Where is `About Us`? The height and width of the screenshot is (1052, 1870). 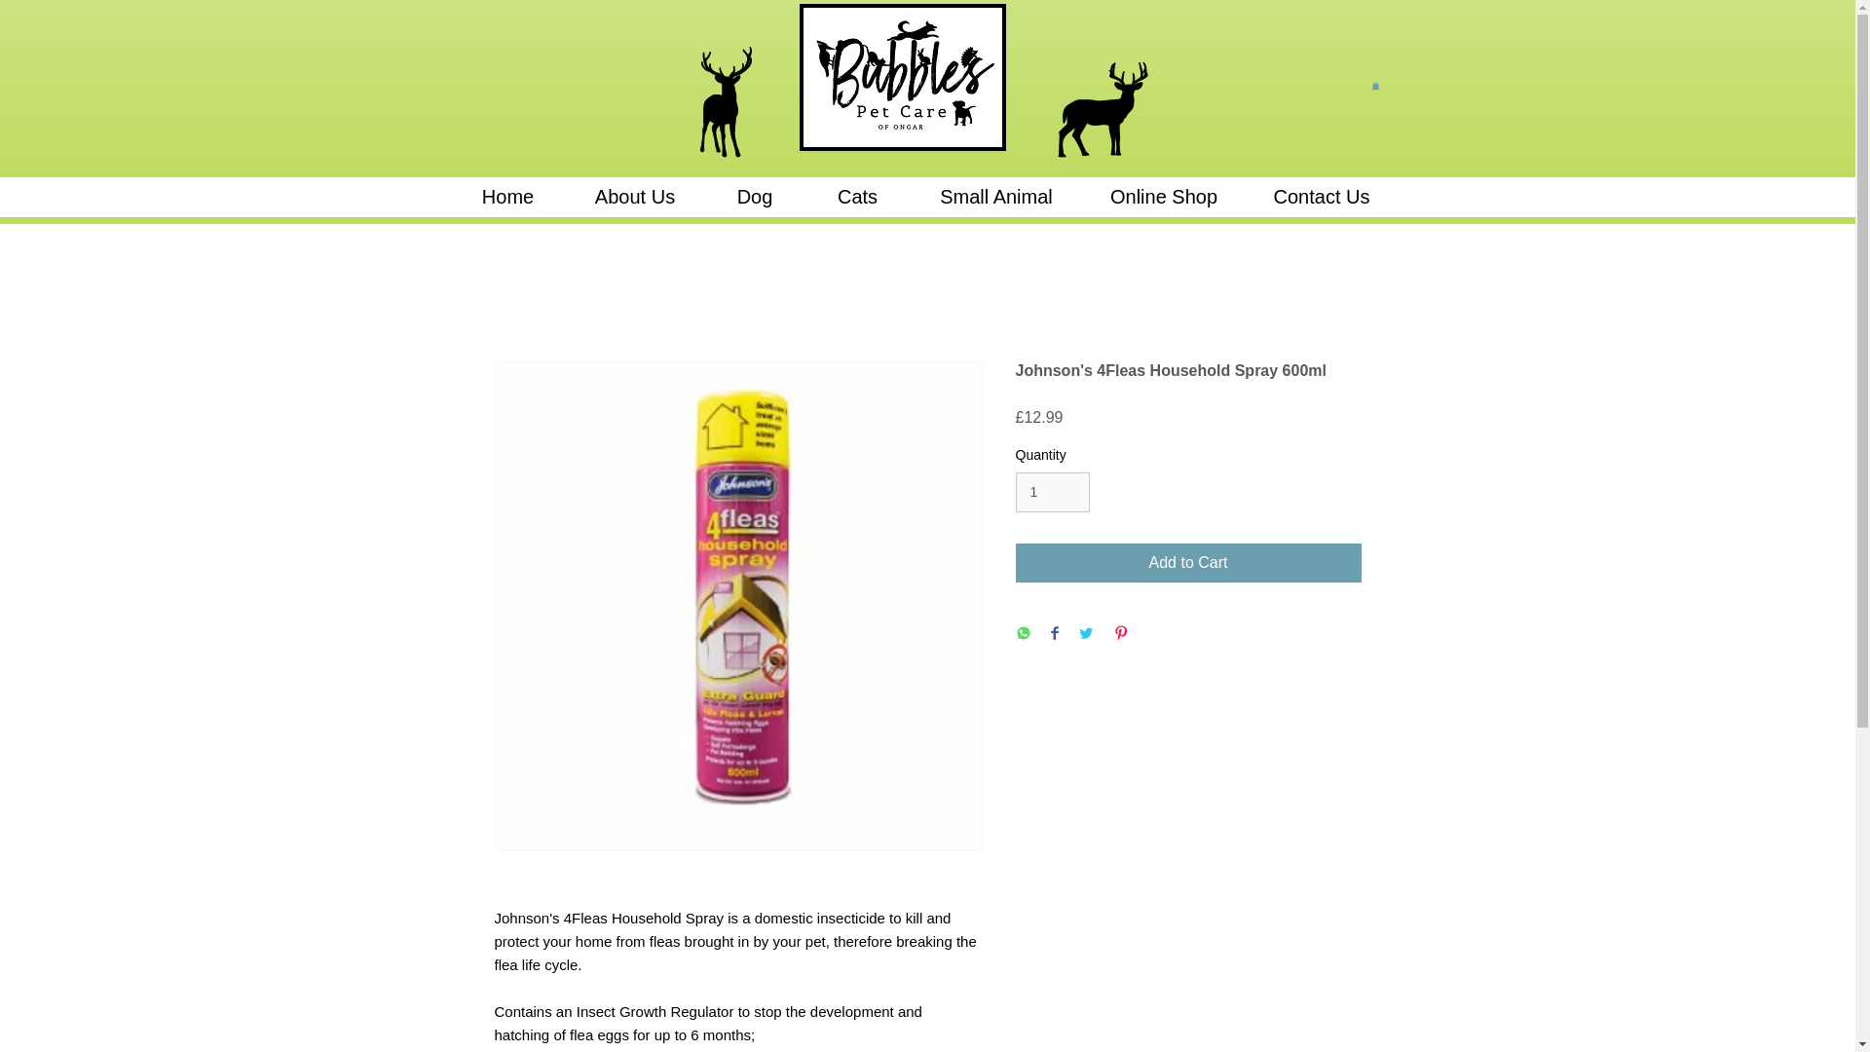 About Us is located at coordinates (634, 197).